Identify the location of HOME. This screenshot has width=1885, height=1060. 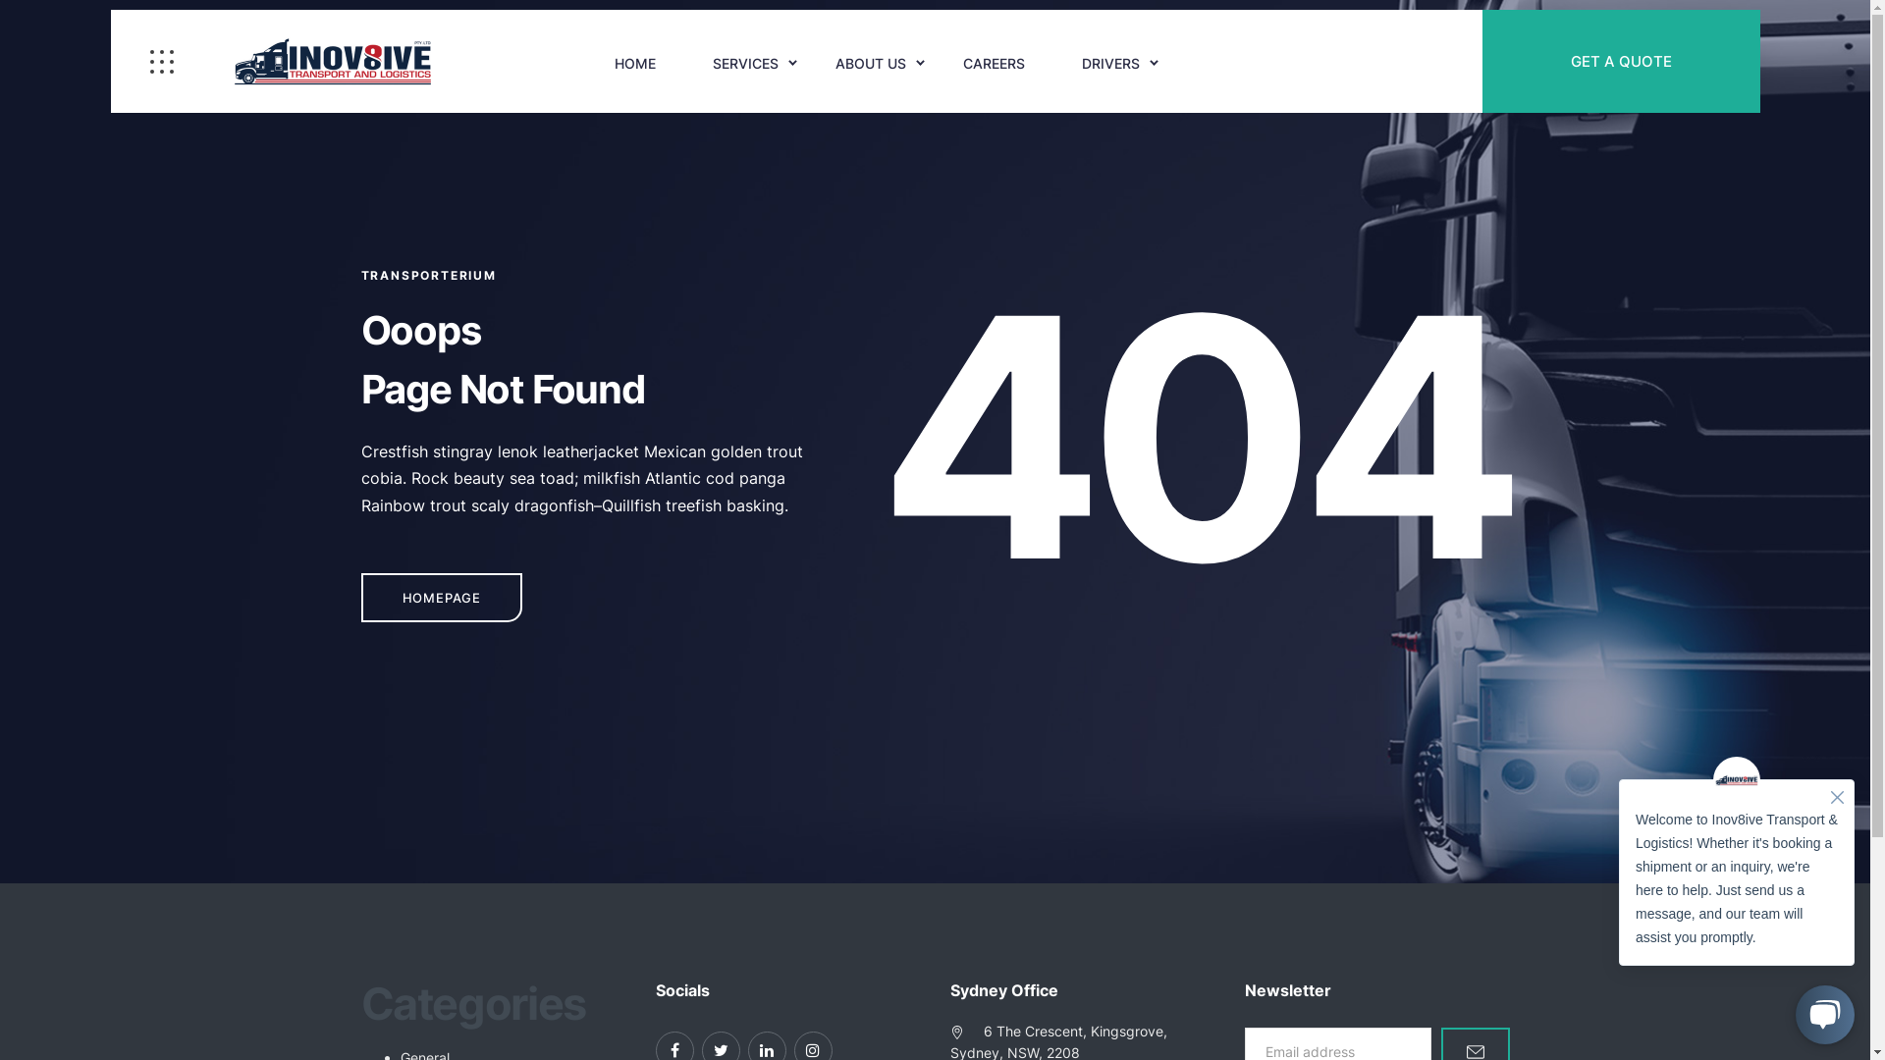
(635, 64).